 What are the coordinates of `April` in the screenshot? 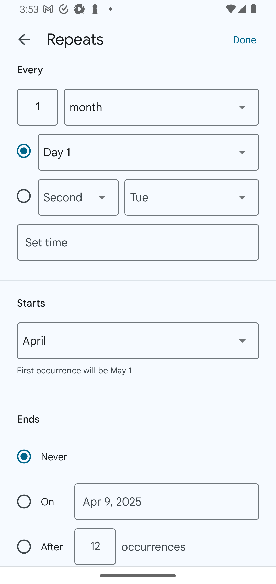 It's located at (138, 341).